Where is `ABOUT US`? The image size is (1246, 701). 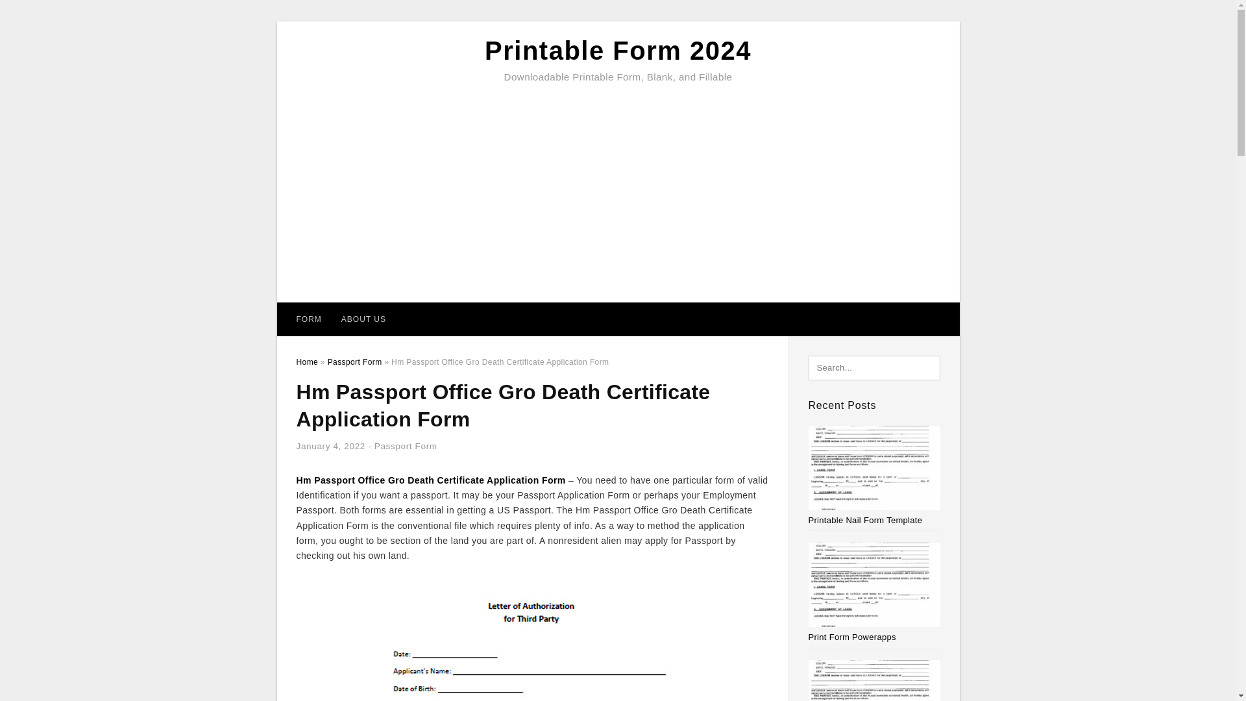
ABOUT US is located at coordinates (363, 319).